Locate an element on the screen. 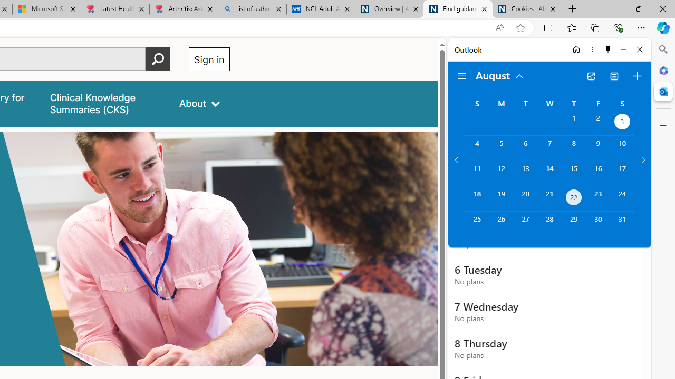  August is located at coordinates (500, 75).